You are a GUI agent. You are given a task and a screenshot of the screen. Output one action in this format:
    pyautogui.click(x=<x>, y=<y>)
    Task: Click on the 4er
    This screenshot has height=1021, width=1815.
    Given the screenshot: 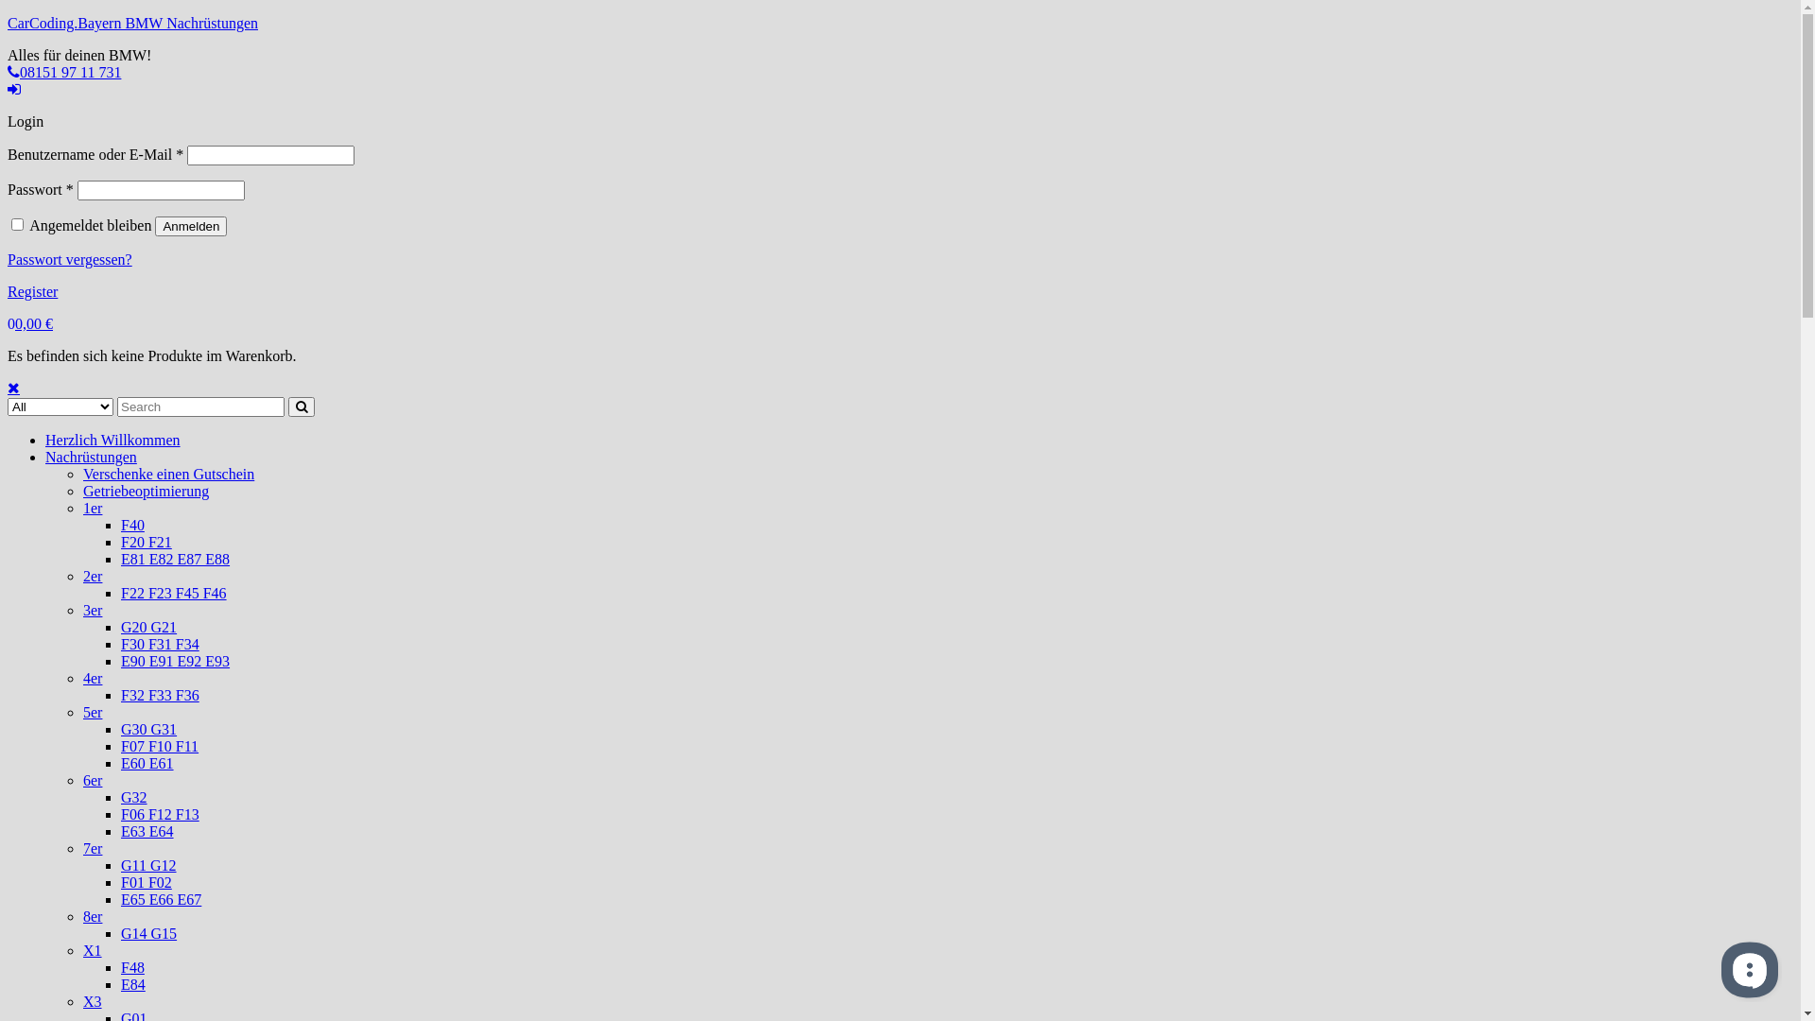 What is the action you would take?
    pyautogui.click(x=93, y=679)
    